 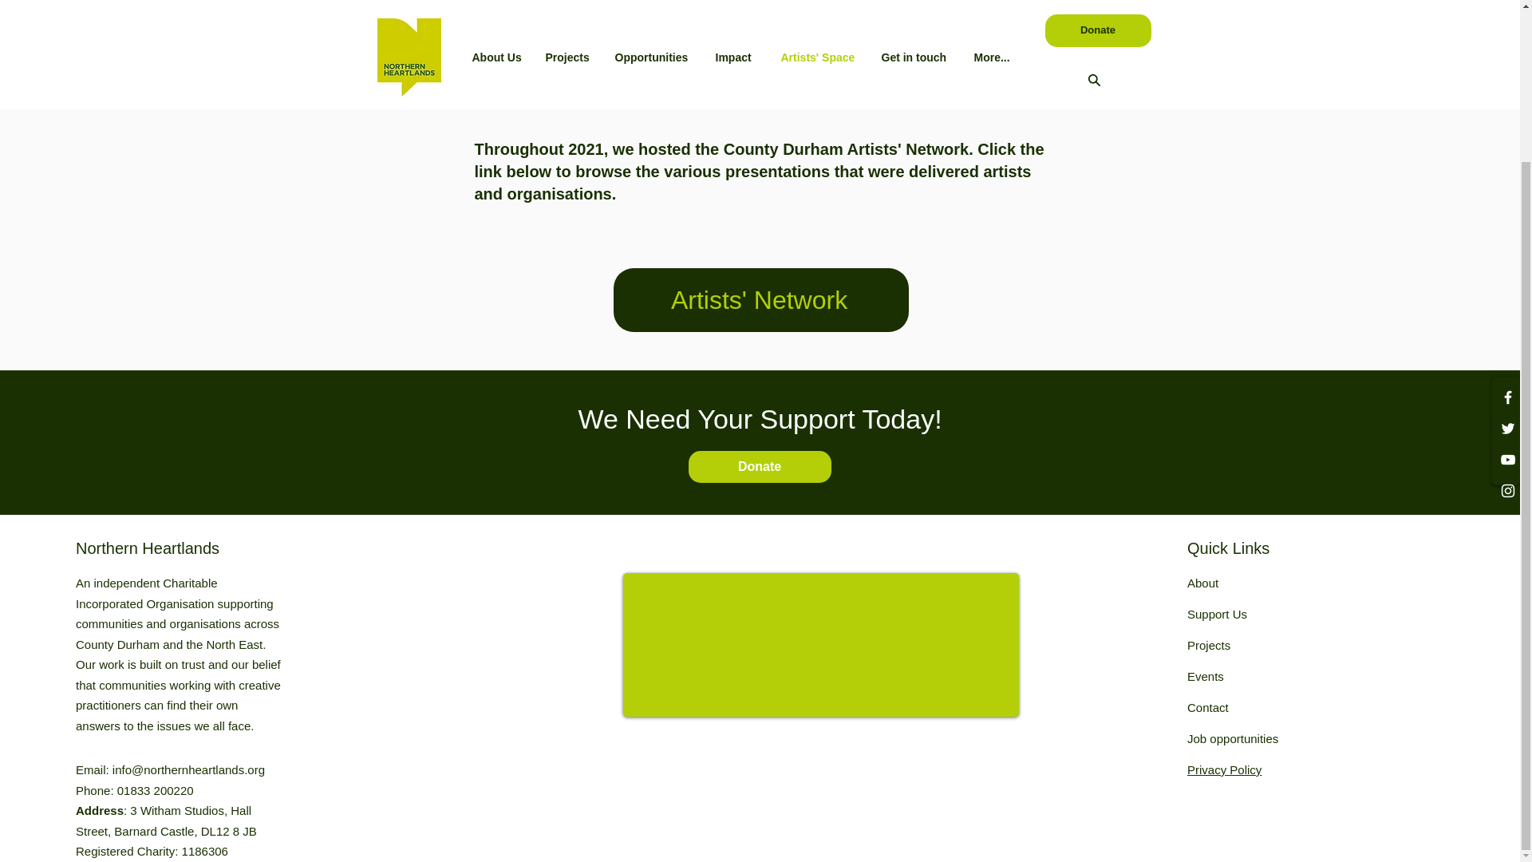 What do you see at coordinates (1232, 738) in the screenshot?
I see `Job opportunities` at bounding box center [1232, 738].